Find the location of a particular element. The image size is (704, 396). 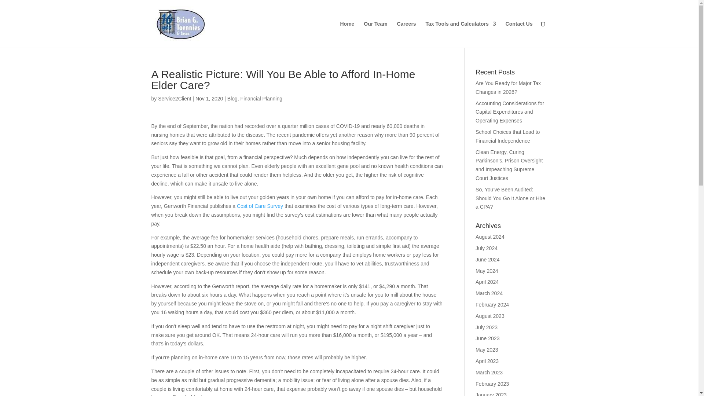

Posts by Service2Client is located at coordinates (174, 98).